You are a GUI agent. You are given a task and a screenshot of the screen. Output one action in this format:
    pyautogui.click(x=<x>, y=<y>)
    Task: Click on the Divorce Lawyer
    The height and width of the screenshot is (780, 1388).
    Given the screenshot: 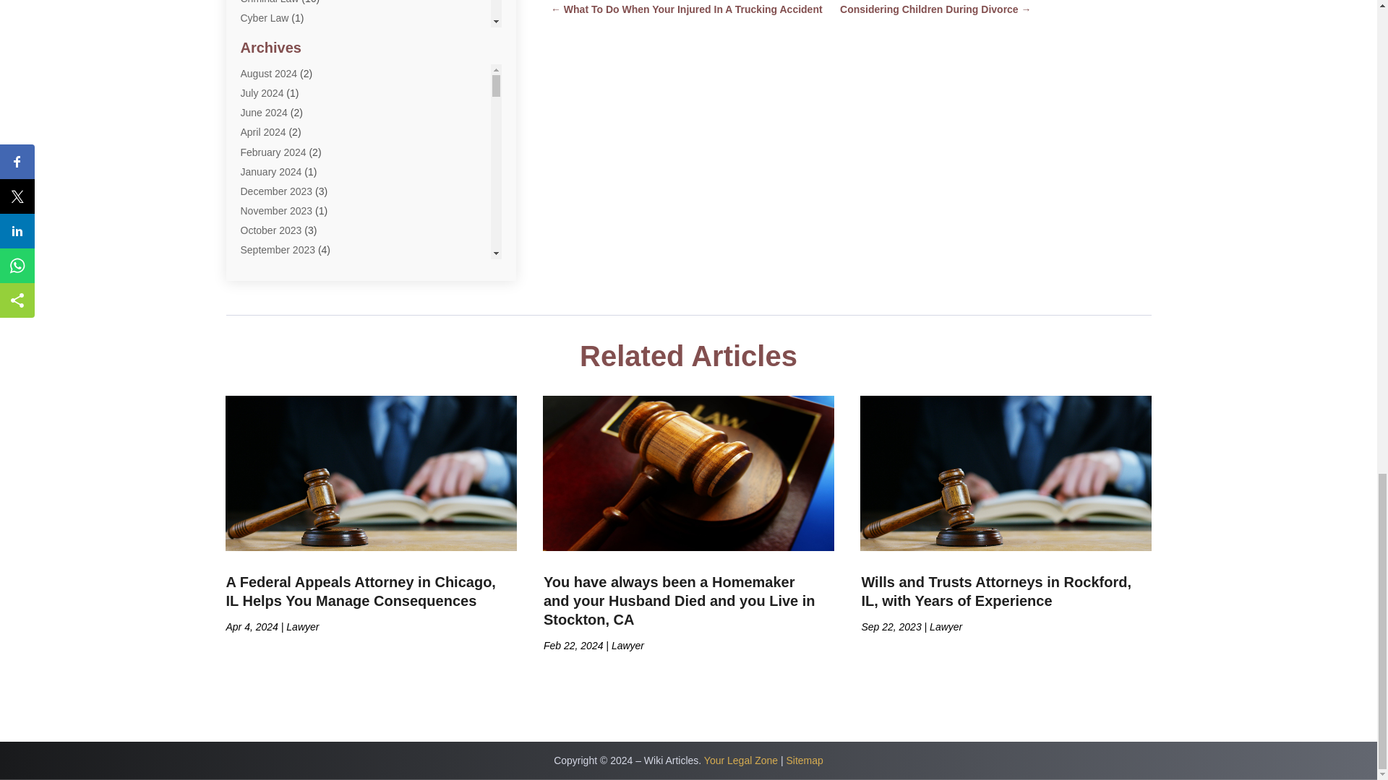 What is the action you would take?
    pyautogui.click(x=275, y=38)
    